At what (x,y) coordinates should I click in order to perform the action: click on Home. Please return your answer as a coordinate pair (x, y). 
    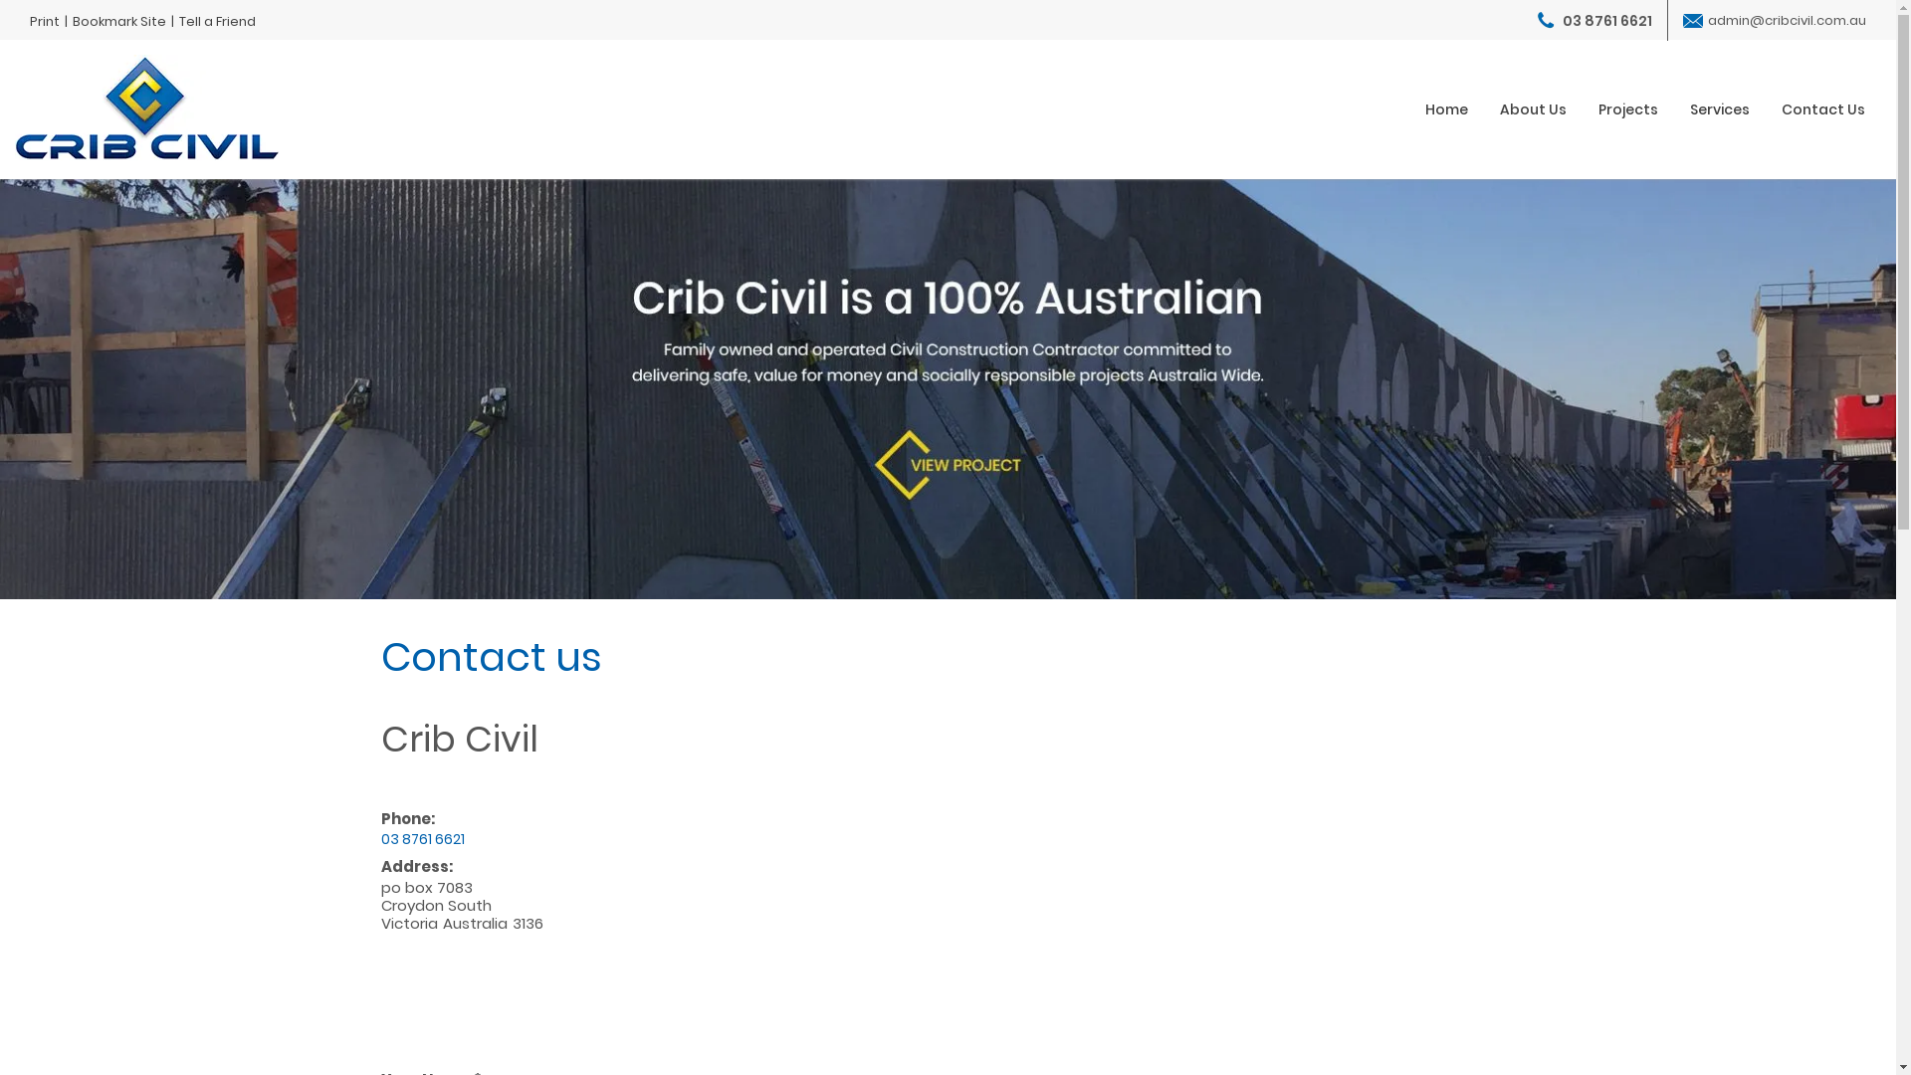
    Looking at the image, I should click on (1447, 109).